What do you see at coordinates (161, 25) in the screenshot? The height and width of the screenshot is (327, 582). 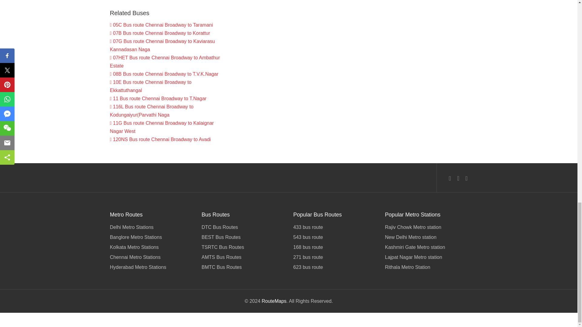 I see `05C Bus route Chennai Broadway to Taramani` at bounding box center [161, 25].